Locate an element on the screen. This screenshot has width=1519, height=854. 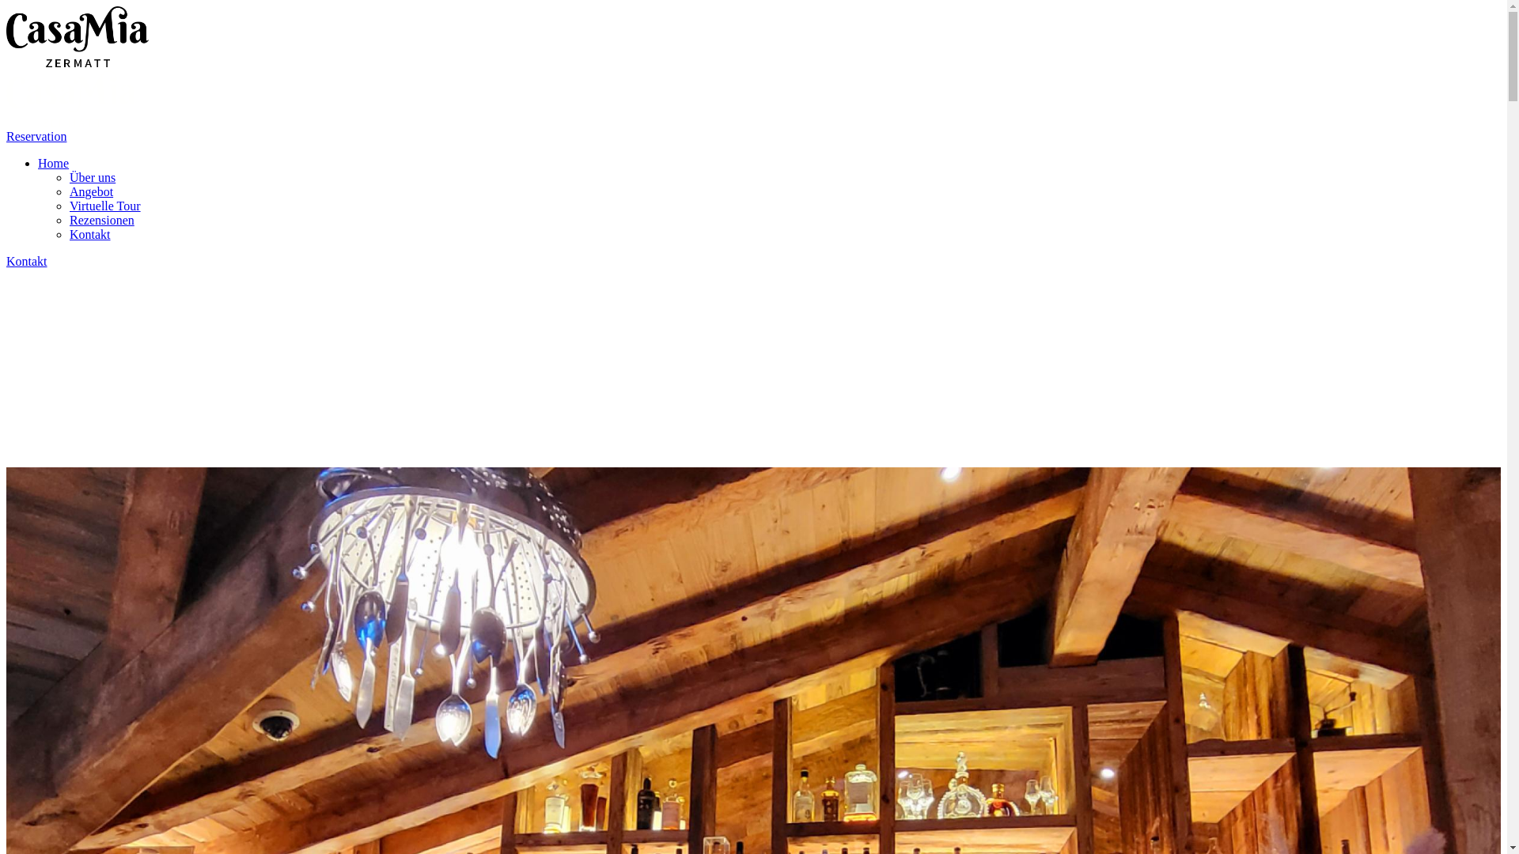
Virtuelle Tour is located at coordinates (105, 206).